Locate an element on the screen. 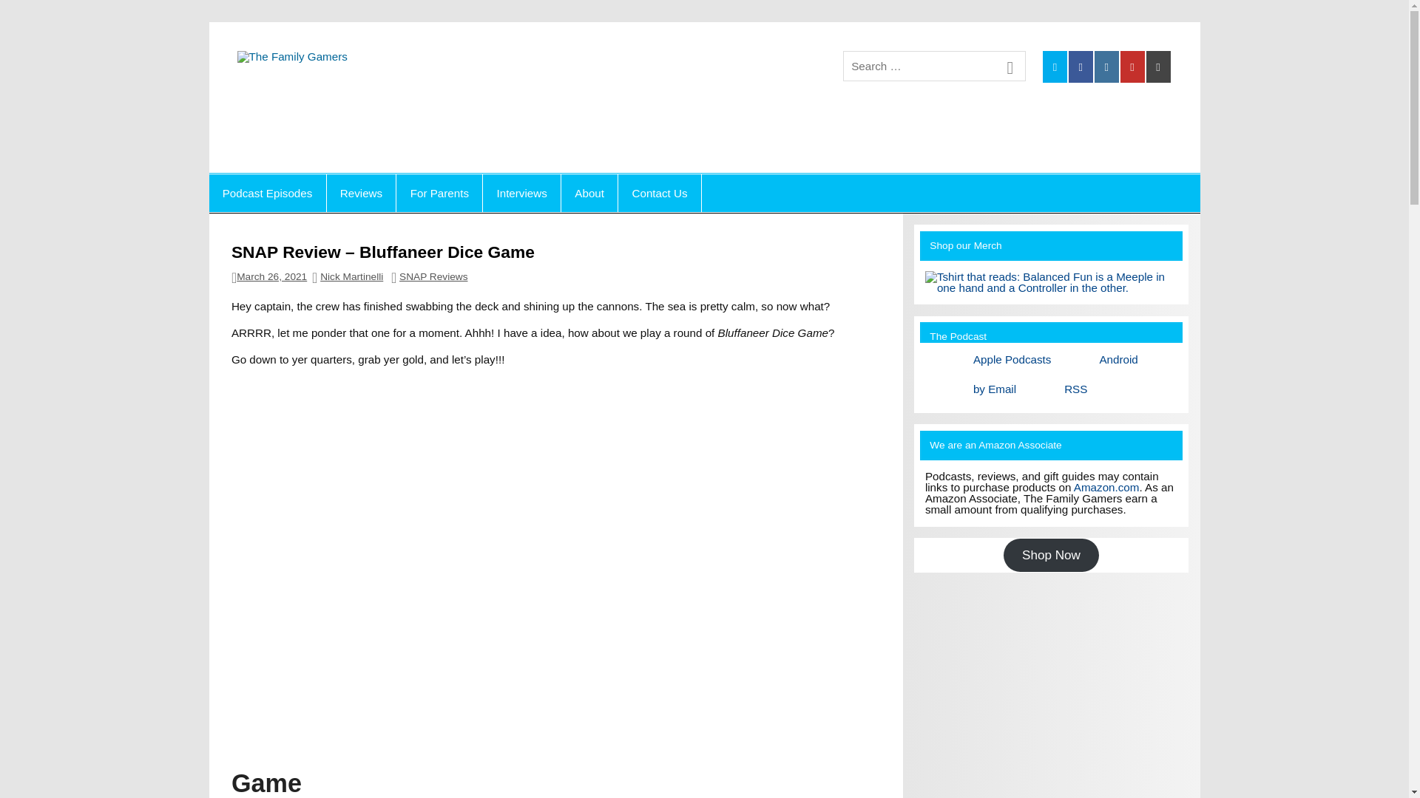 Image resolution: width=1420 pixels, height=798 pixels. Subscribe via RSS is located at coordinates (1052, 386).